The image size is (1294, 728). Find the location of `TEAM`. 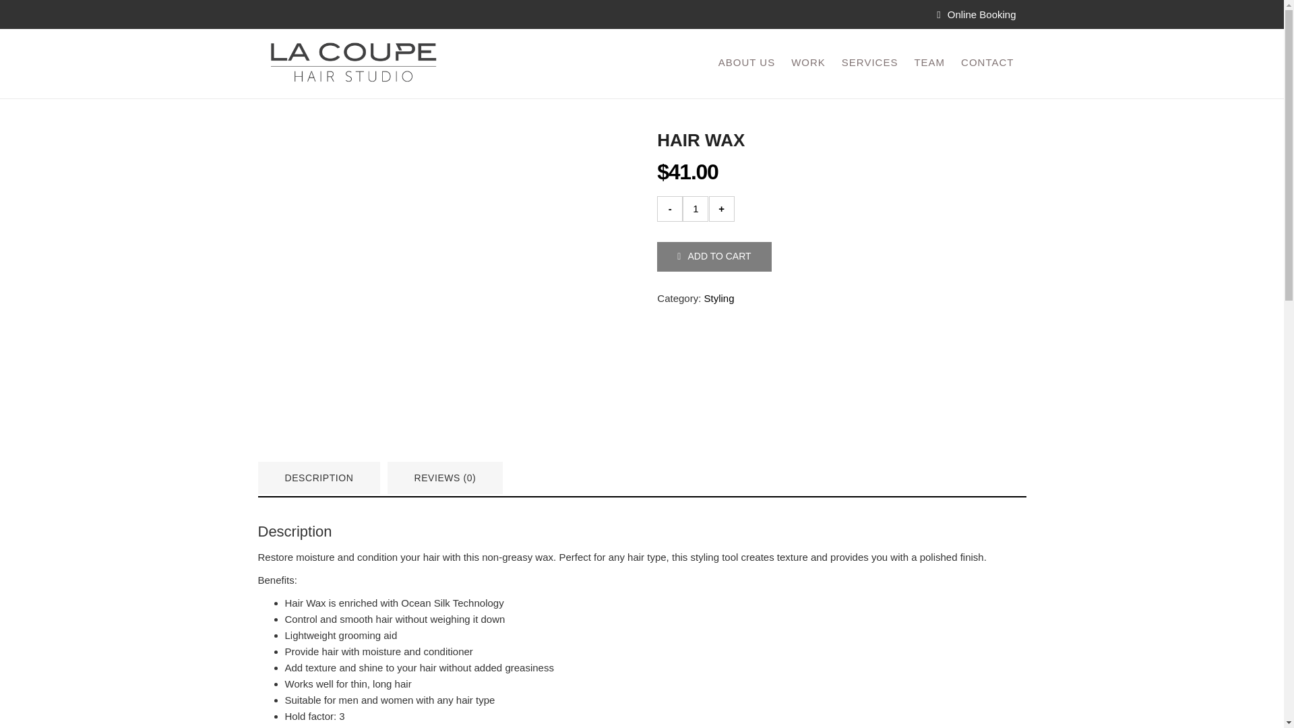

TEAM is located at coordinates (929, 62).